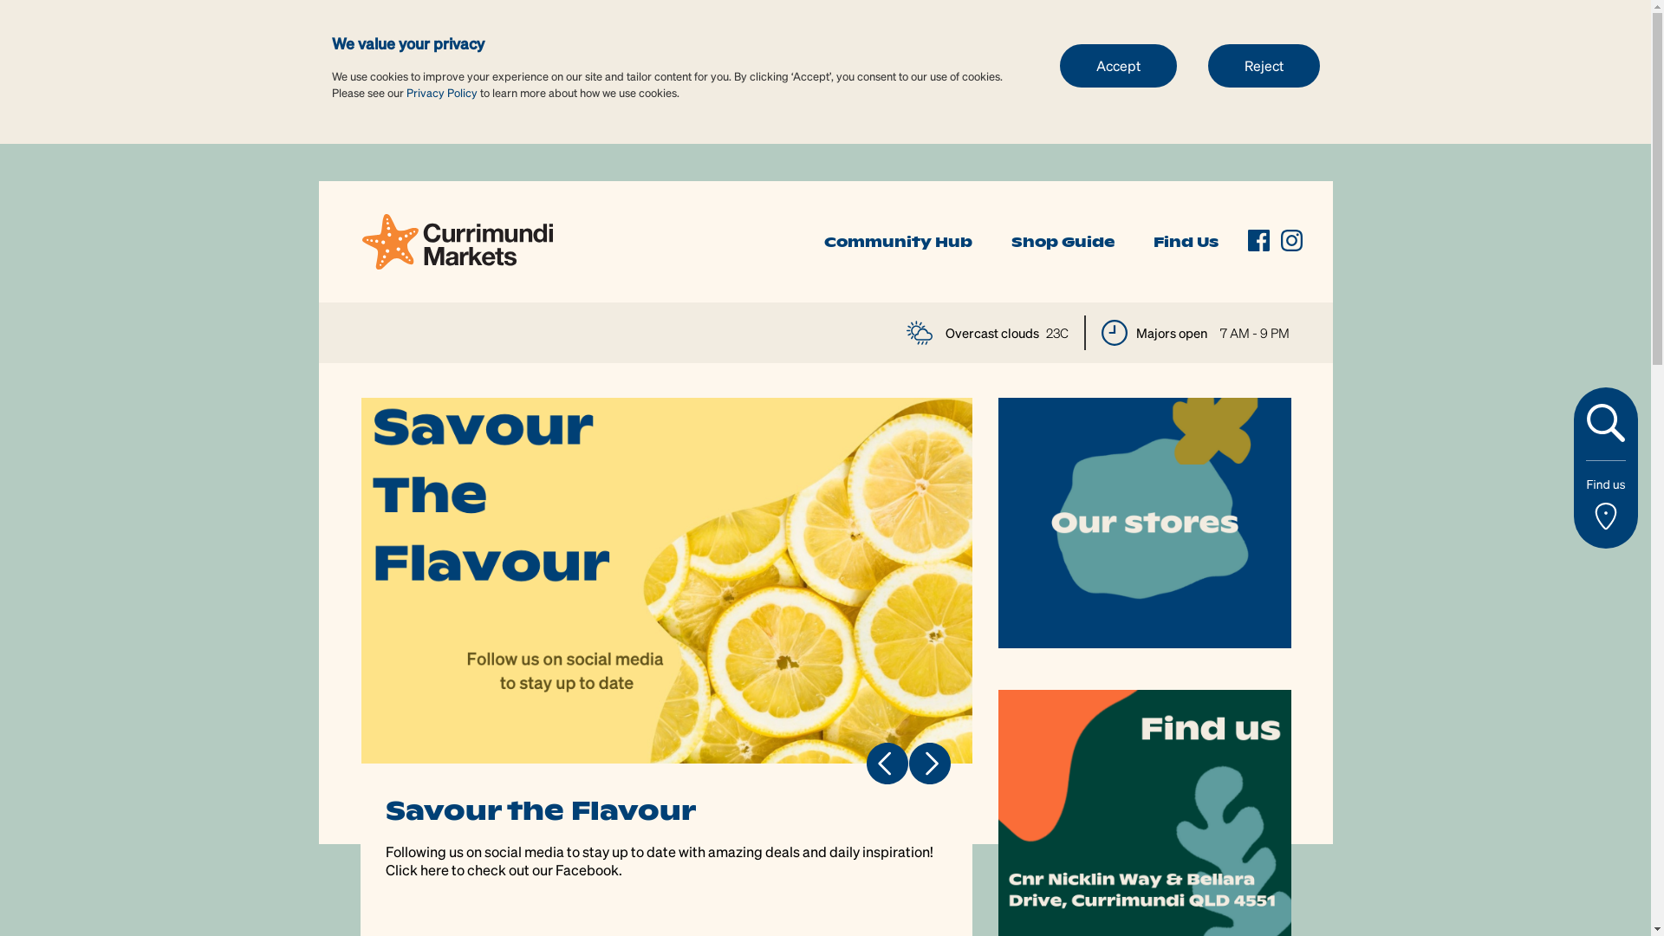 The height and width of the screenshot is (936, 1664). I want to click on Accept, so click(1118, 65).